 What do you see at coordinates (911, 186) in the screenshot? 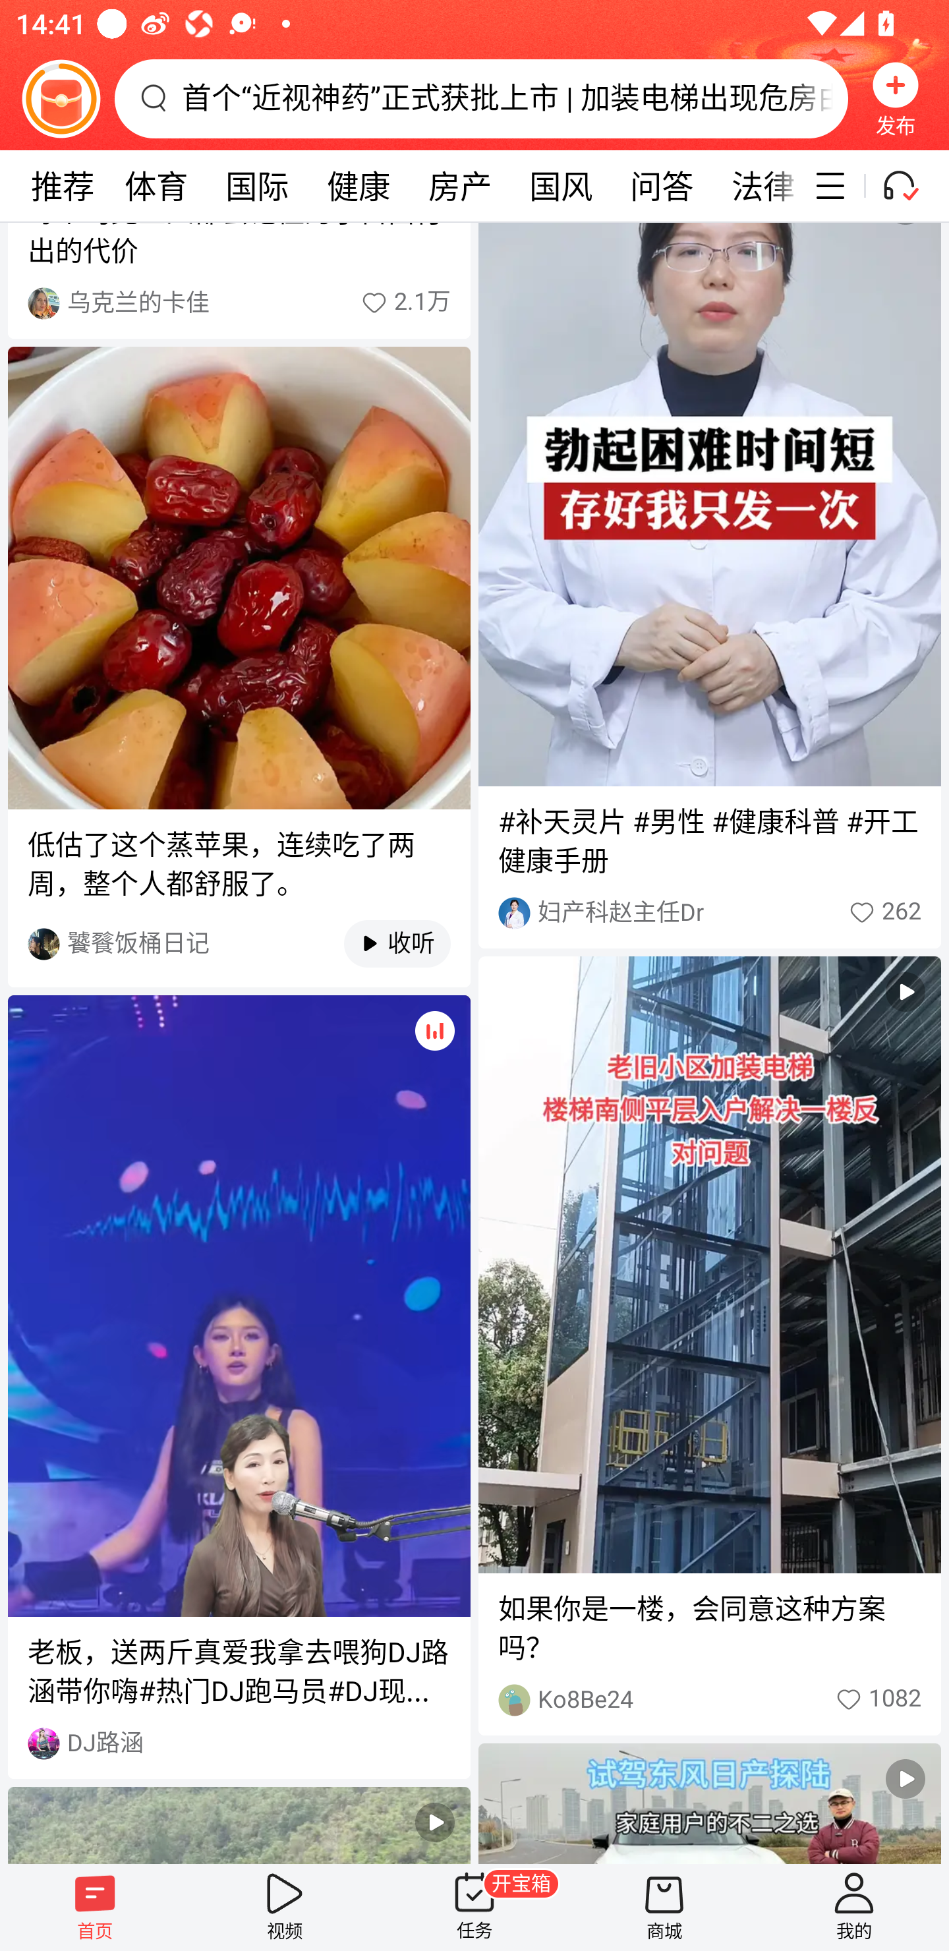
I see `听一听开关` at bounding box center [911, 186].